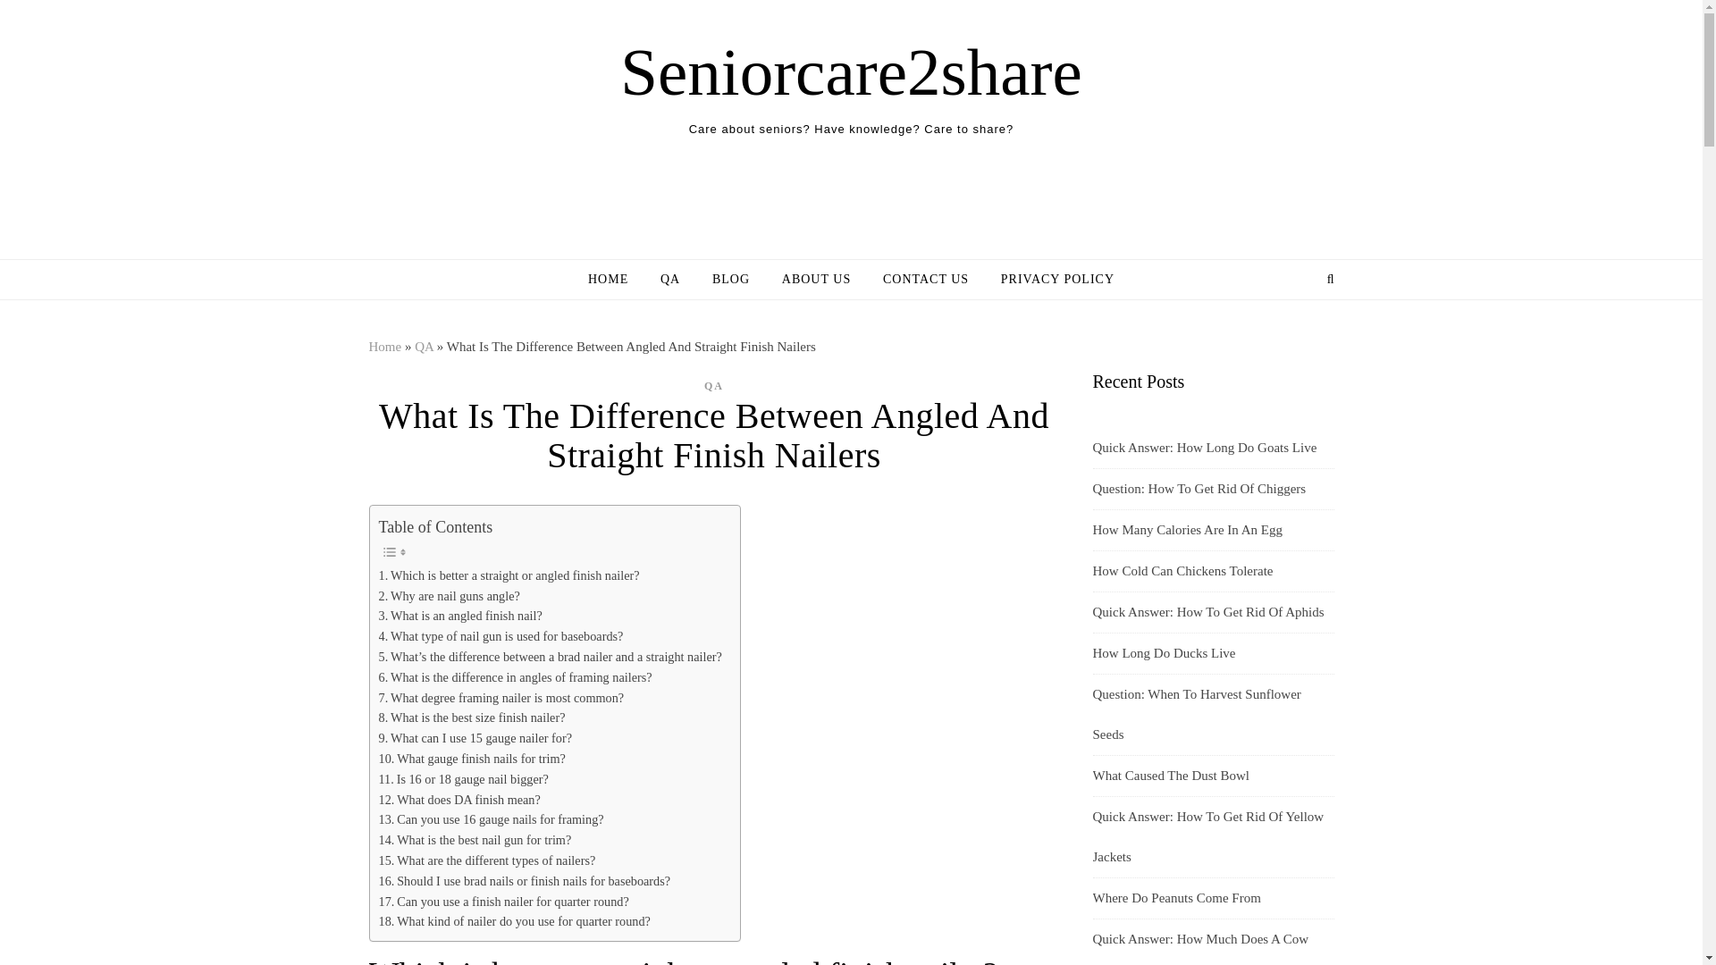  What do you see at coordinates (926, 279) in the screenshot?
I see `CONTACT US` at bounding box center [926, 279].